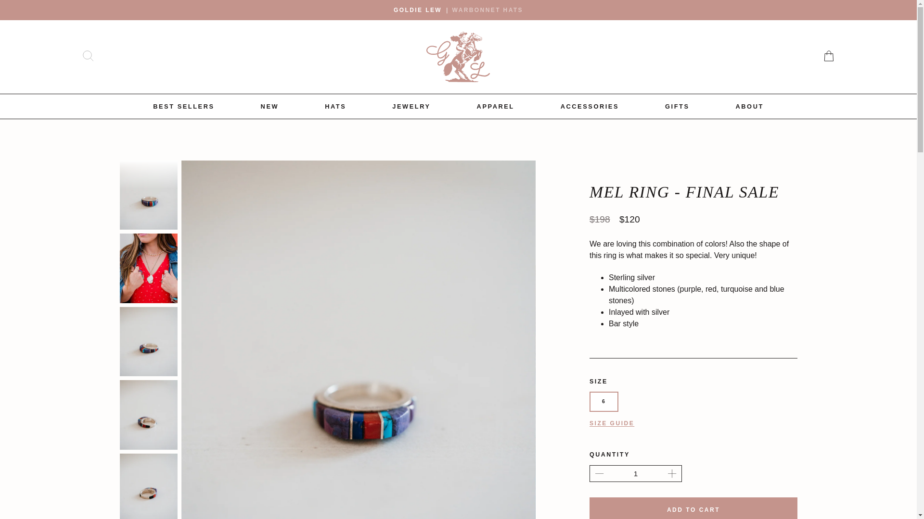 This screenshot has width=924, height=519. I want to click on ABOUT, so click(750, 106).